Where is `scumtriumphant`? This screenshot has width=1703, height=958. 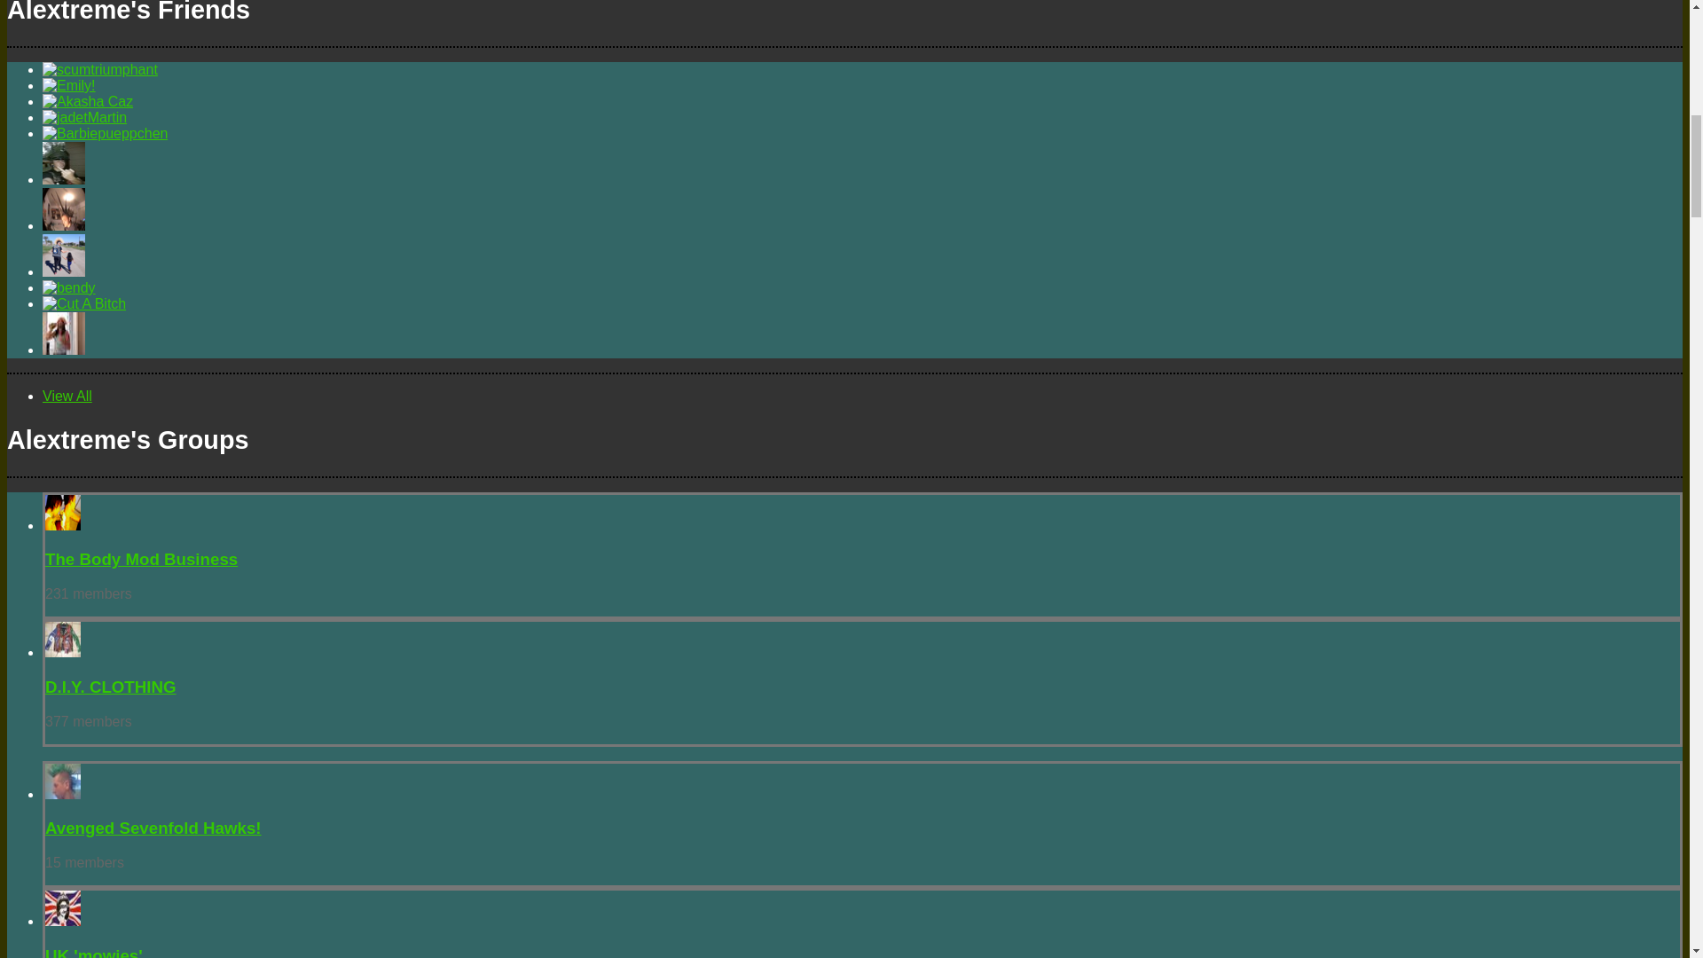
scumtriumphant is located at coordinates (100, 69).